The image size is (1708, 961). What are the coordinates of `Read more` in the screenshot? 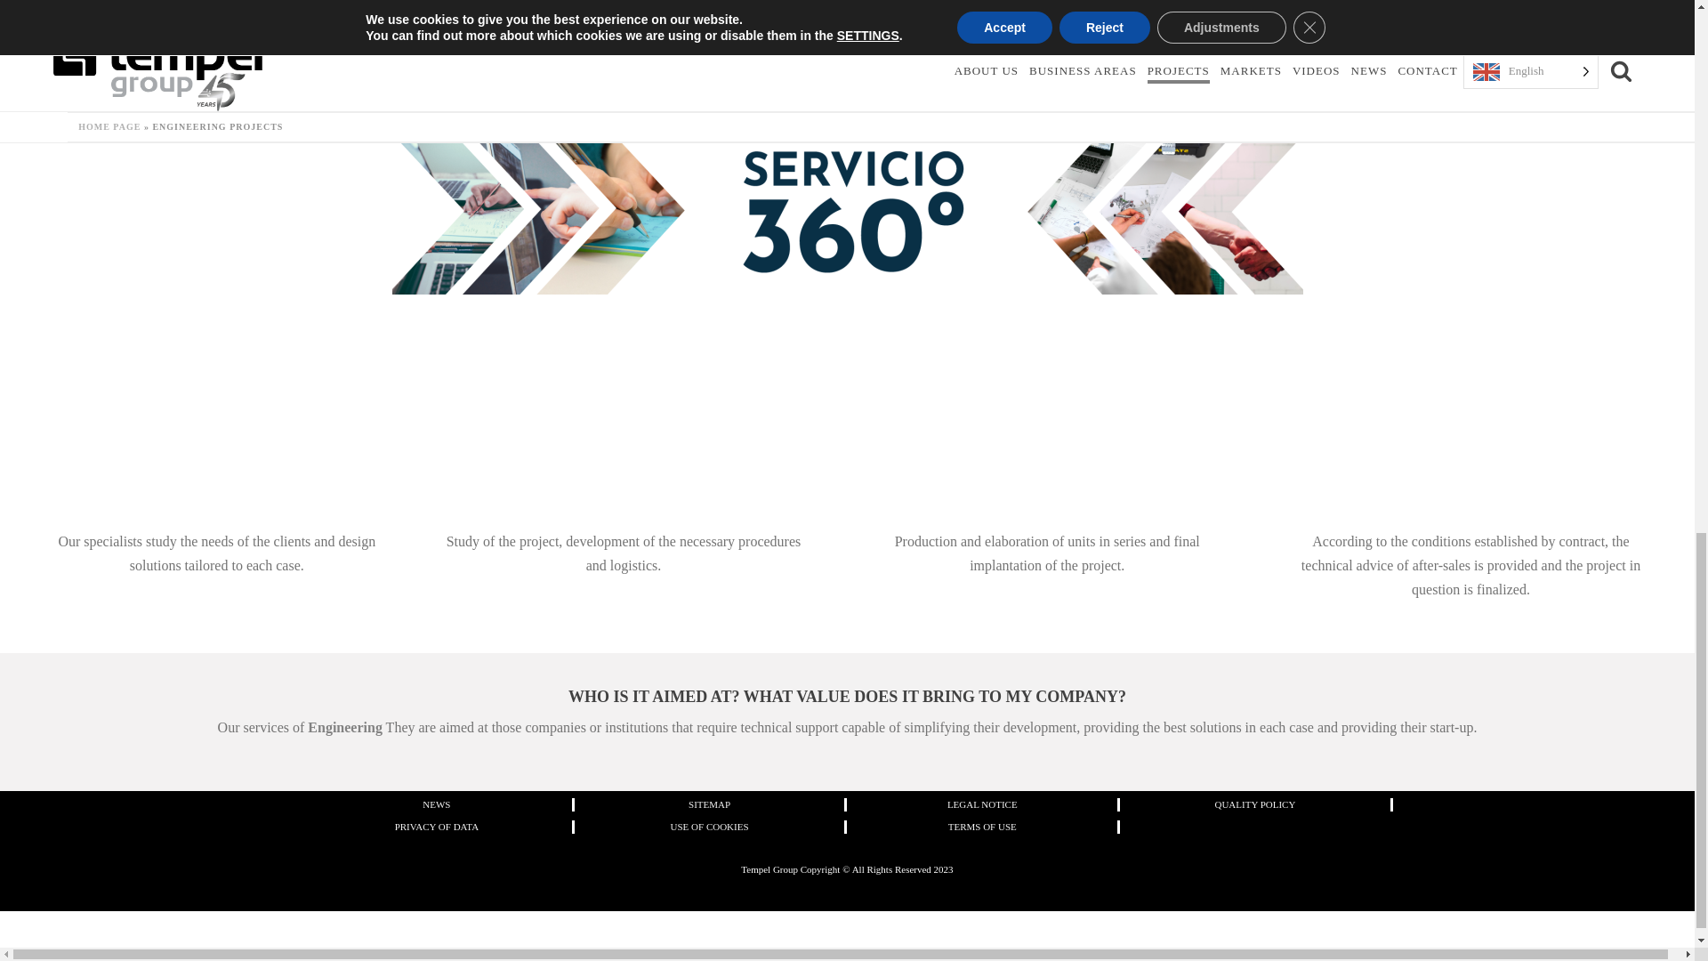 It's located at (437, 27).